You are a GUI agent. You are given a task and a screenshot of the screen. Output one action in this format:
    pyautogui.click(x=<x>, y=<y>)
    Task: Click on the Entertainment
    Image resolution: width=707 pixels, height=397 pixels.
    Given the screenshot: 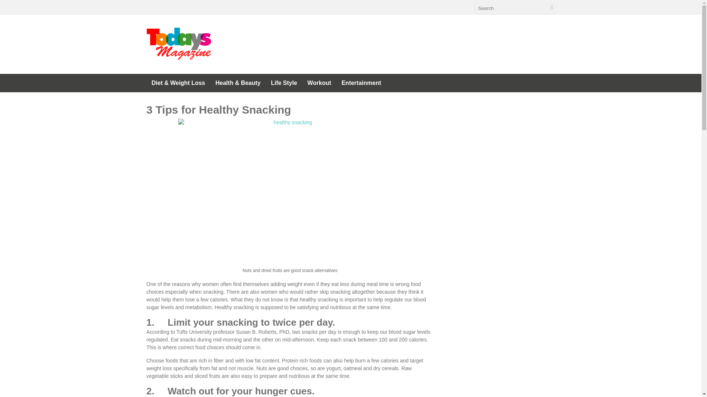 What is the action you would take?
    pyautogui.click(x=361, y=83)
    